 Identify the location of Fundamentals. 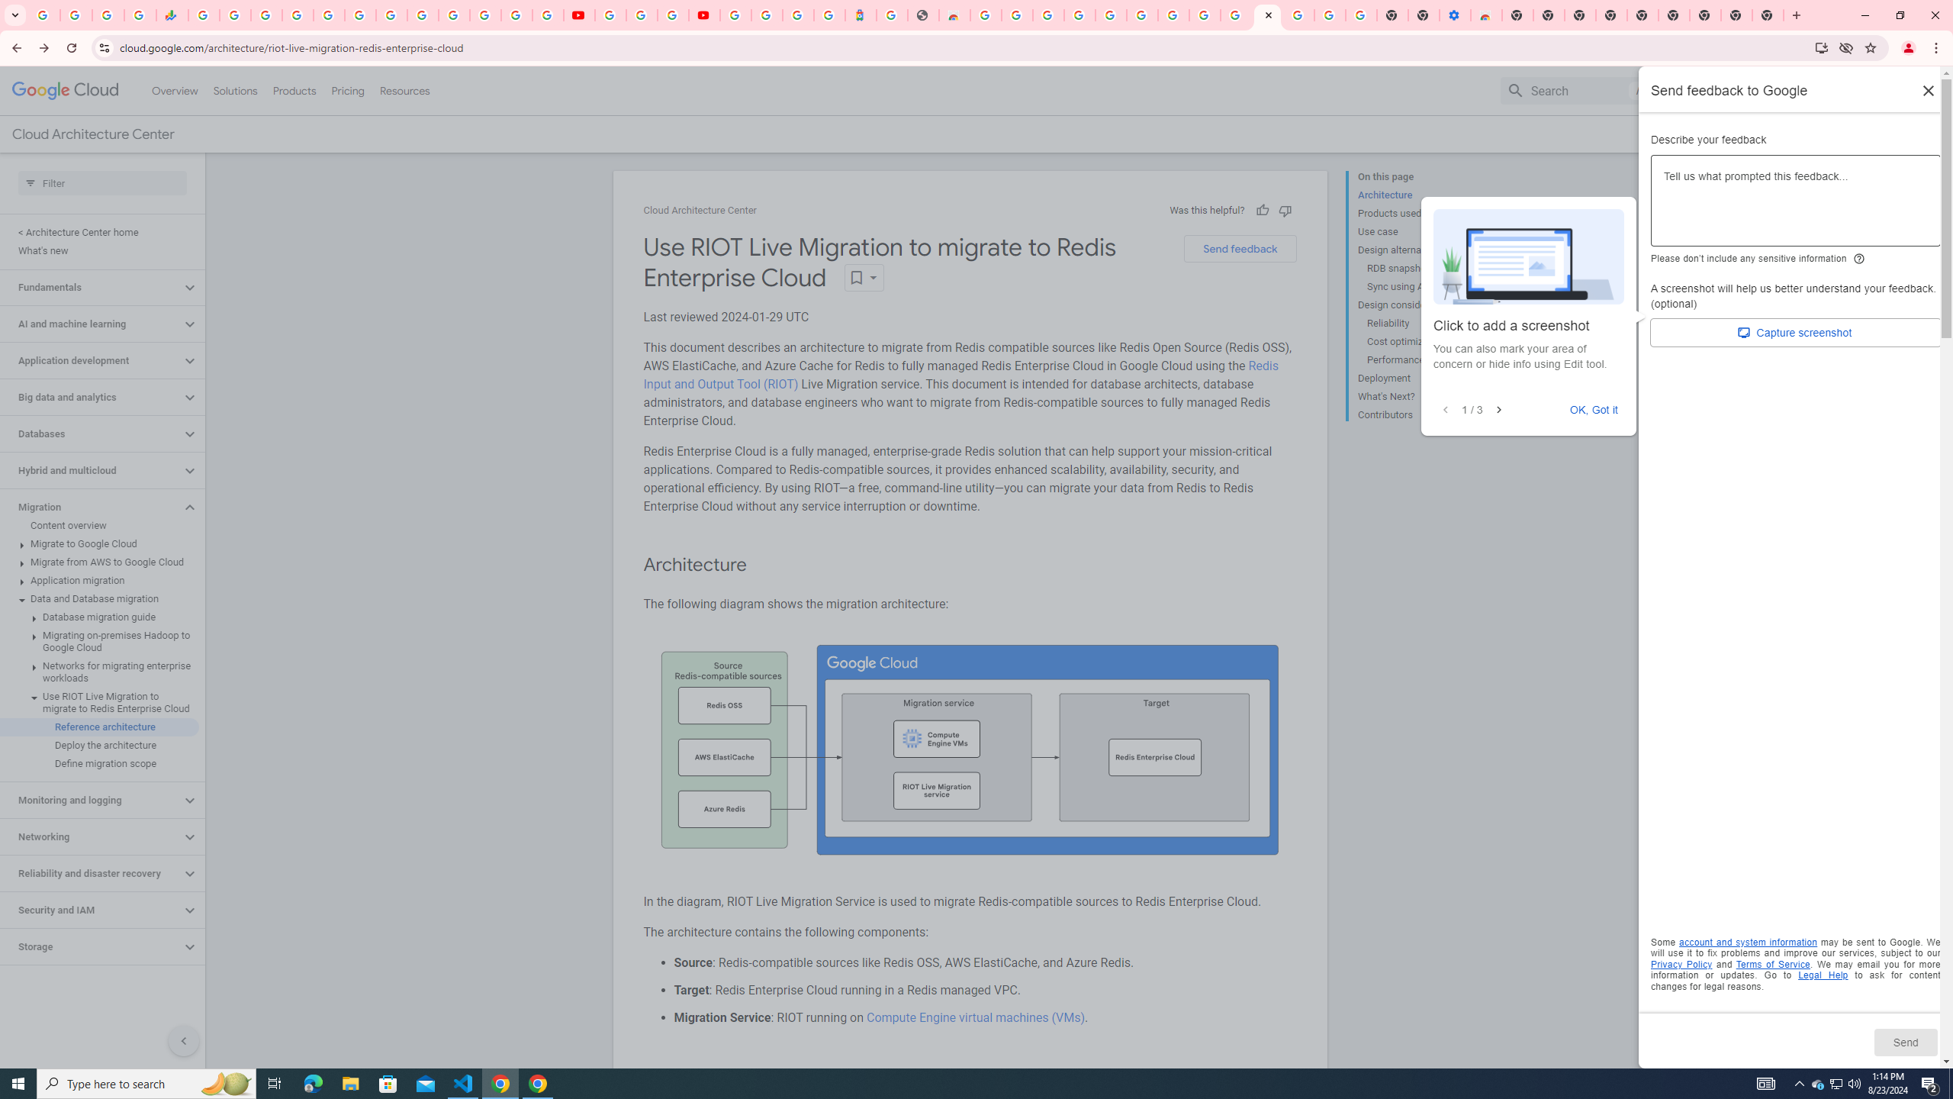
(91, 287).